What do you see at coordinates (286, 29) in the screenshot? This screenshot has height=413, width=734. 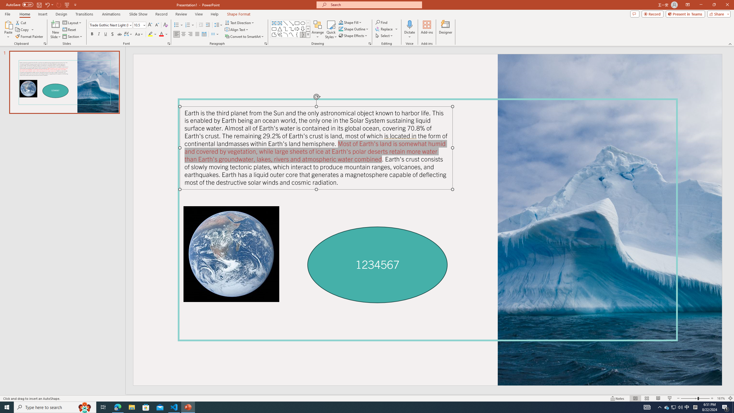 I see `Connector: Elbow` at bounding box center [286, 29].